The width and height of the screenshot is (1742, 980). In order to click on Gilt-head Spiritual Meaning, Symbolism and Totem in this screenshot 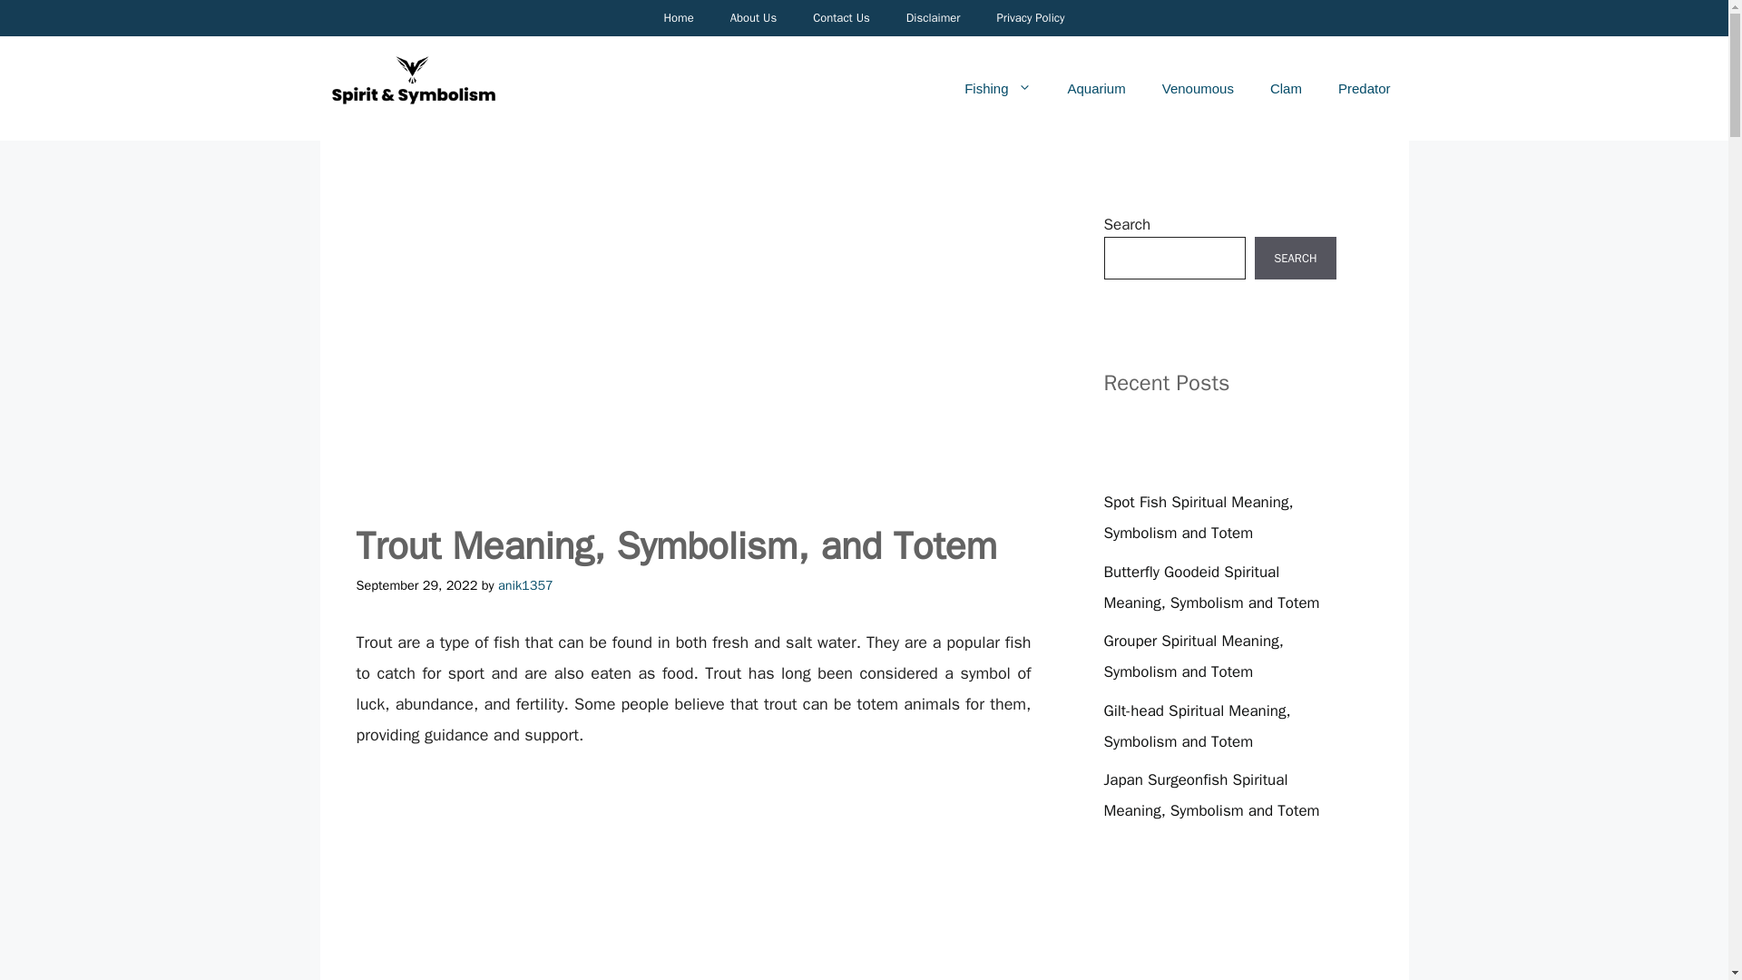, I will do `click(1196, 726)`.